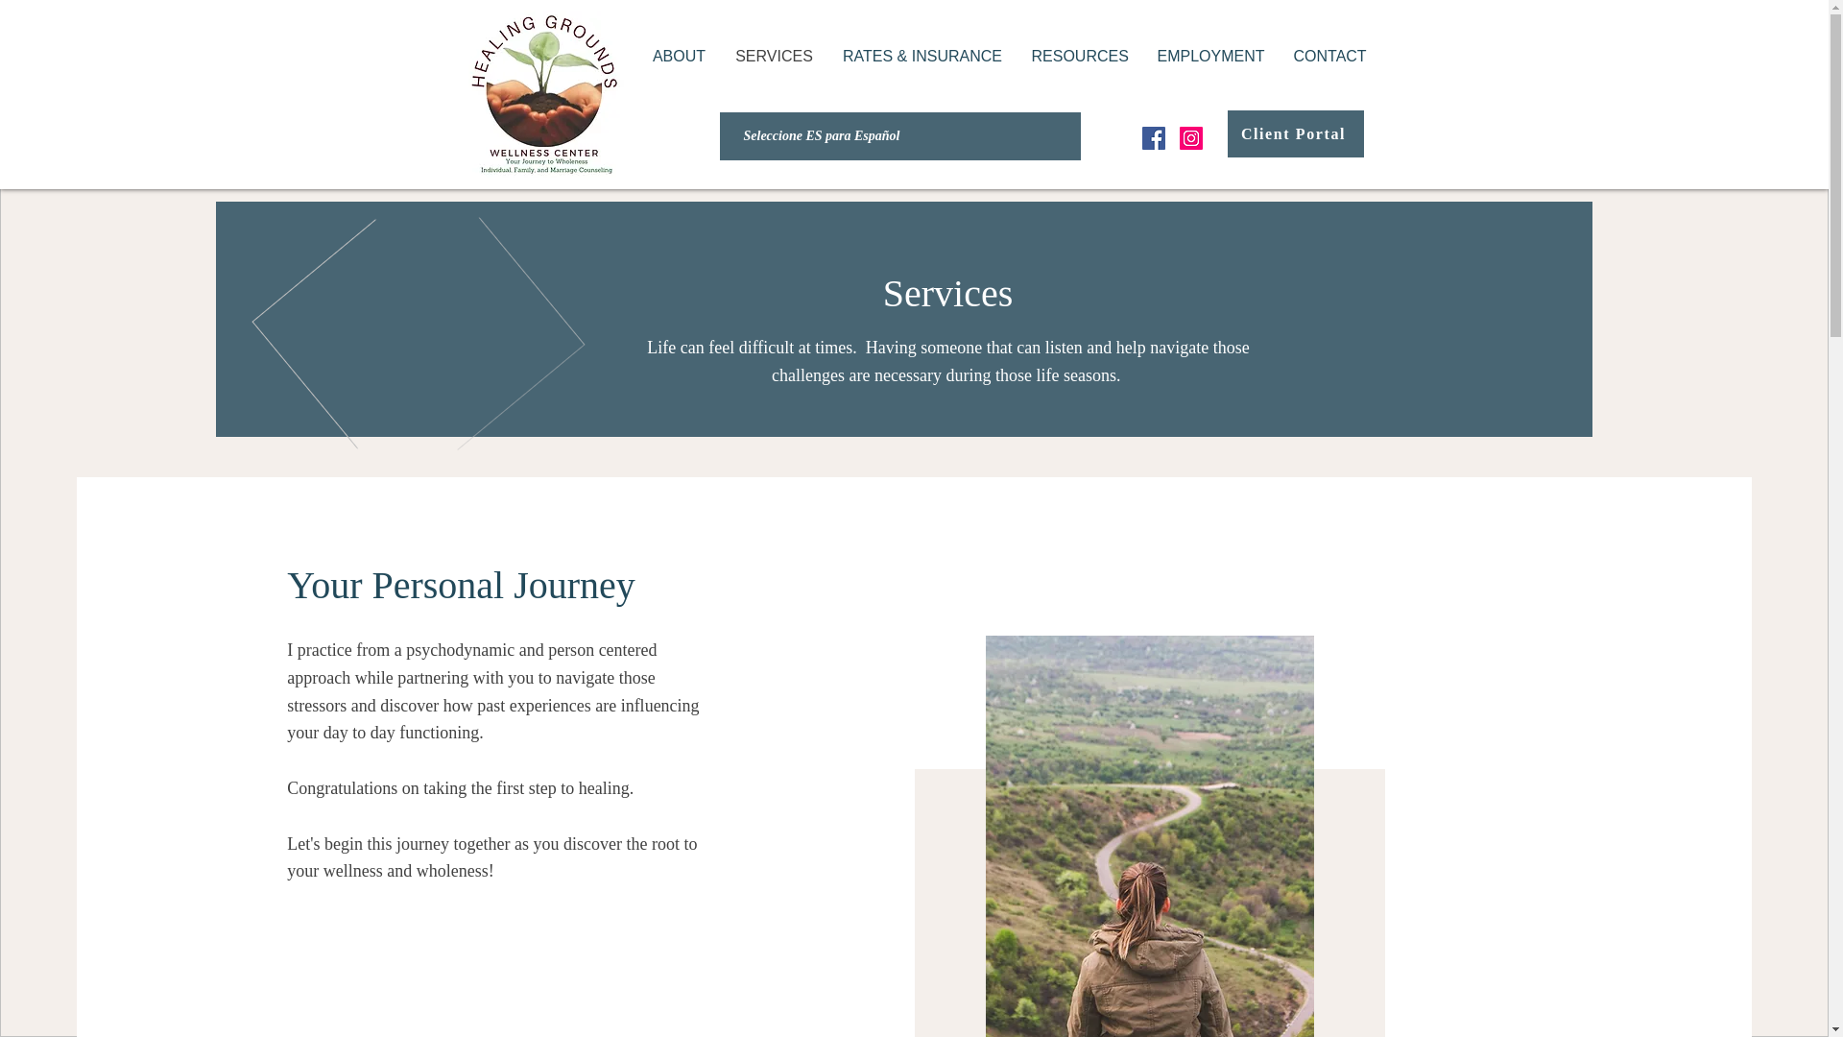 The width and height of the screenshot is (1843, 1037). Describe the element at coordinates (679, 56) in the screenshot. I see `ABOUT` at that location.